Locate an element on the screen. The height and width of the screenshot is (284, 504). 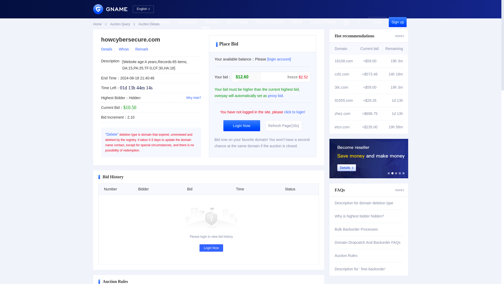
Bulk Backorder Processes is located at coordinates (369, 229).